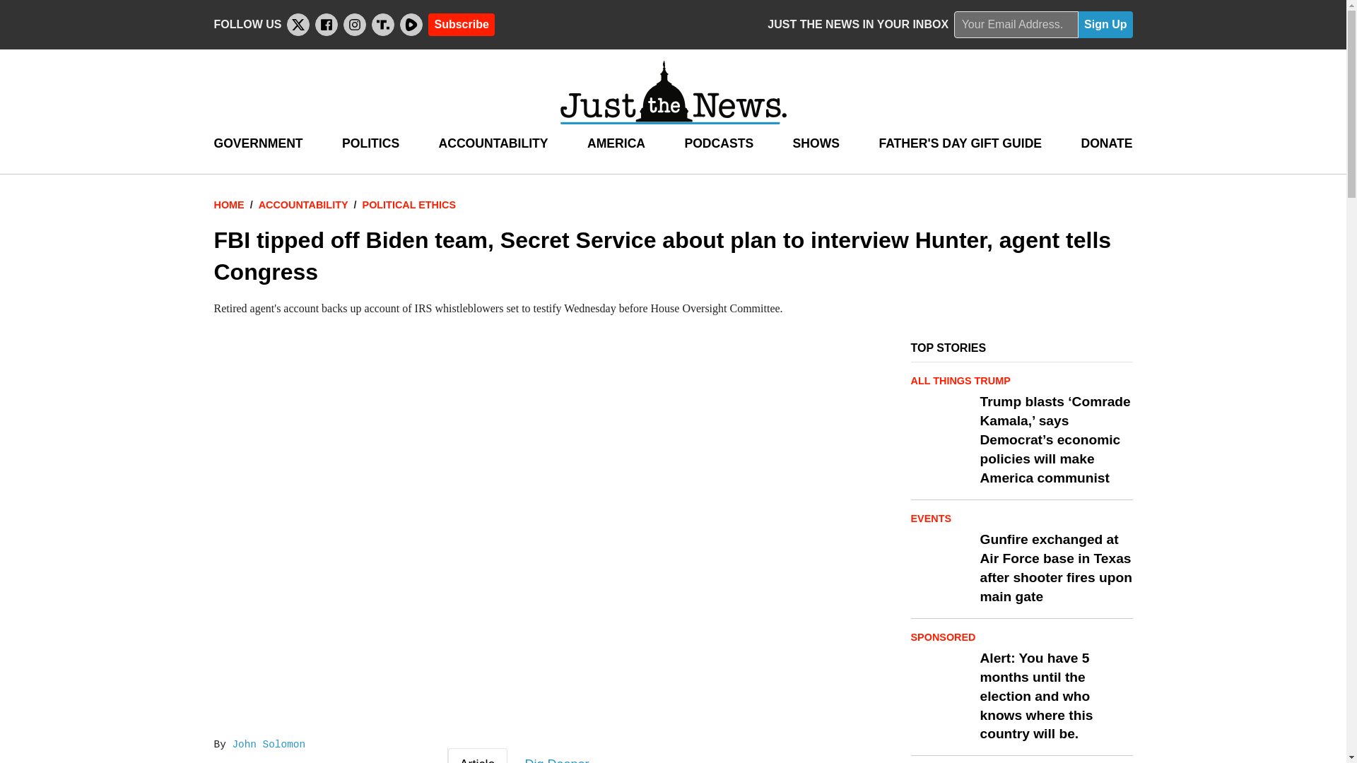  Describe the element at coordinates (493, 143) in the screenshot. I see `ACCOUNTABILITY` at that location.